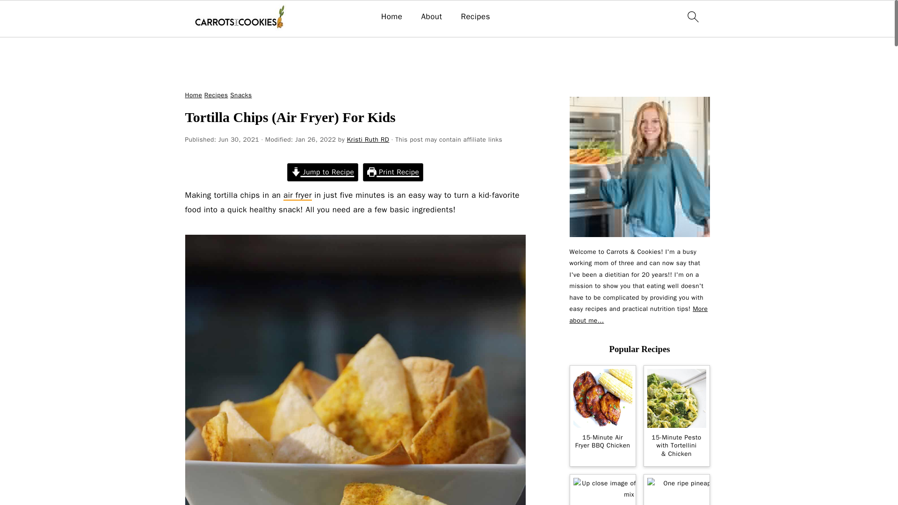 This screenshot has height=505, width=898. What do you see at coordinates (393, 172) in the screenshot?
I see `Print Recipe` at bounding box center [393, 172].